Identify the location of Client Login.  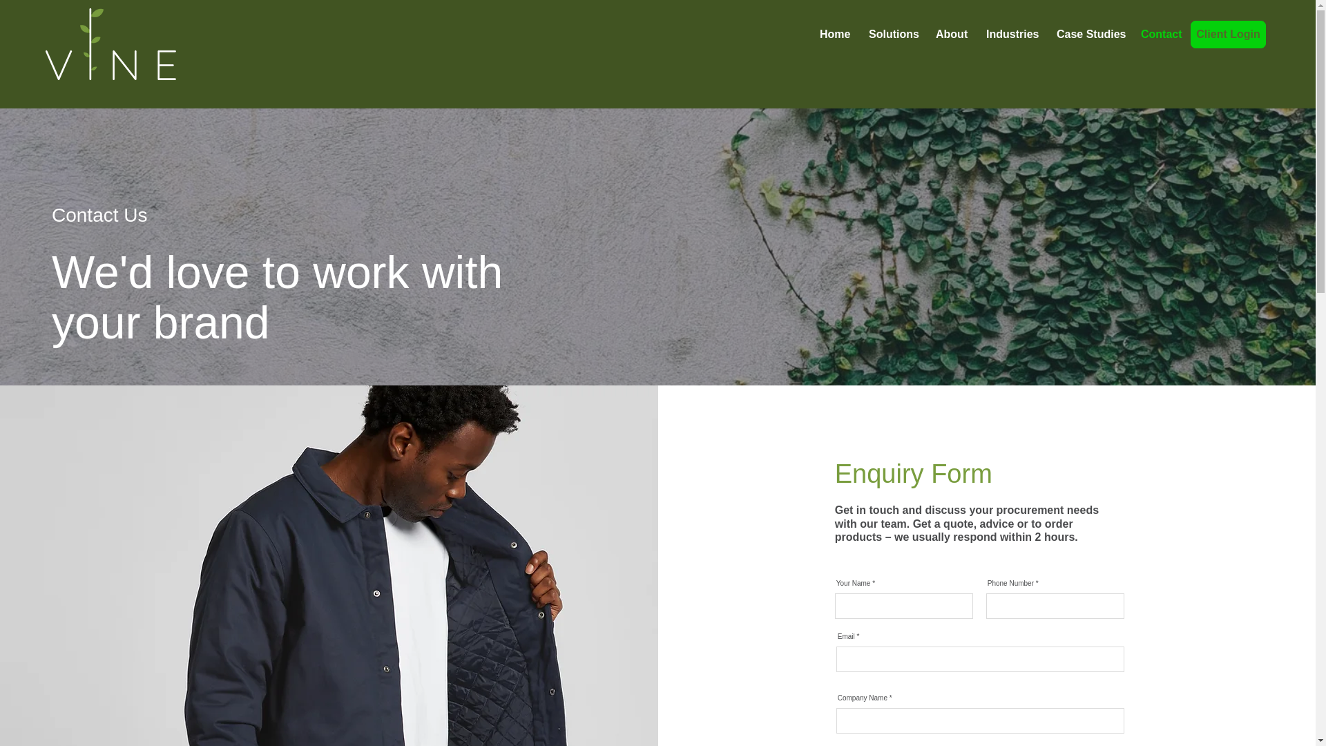
(1228, 35).